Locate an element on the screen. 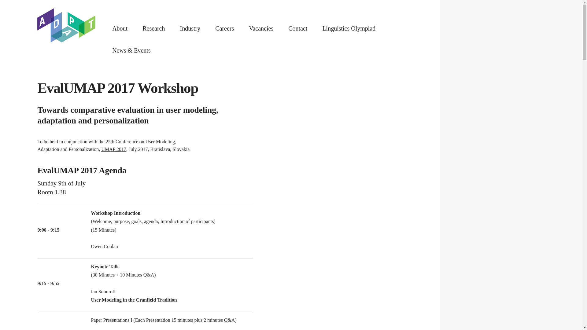 The height and width of the screenshot is (330, 587). UMAP 2017 is located at coordinates (113, 149).